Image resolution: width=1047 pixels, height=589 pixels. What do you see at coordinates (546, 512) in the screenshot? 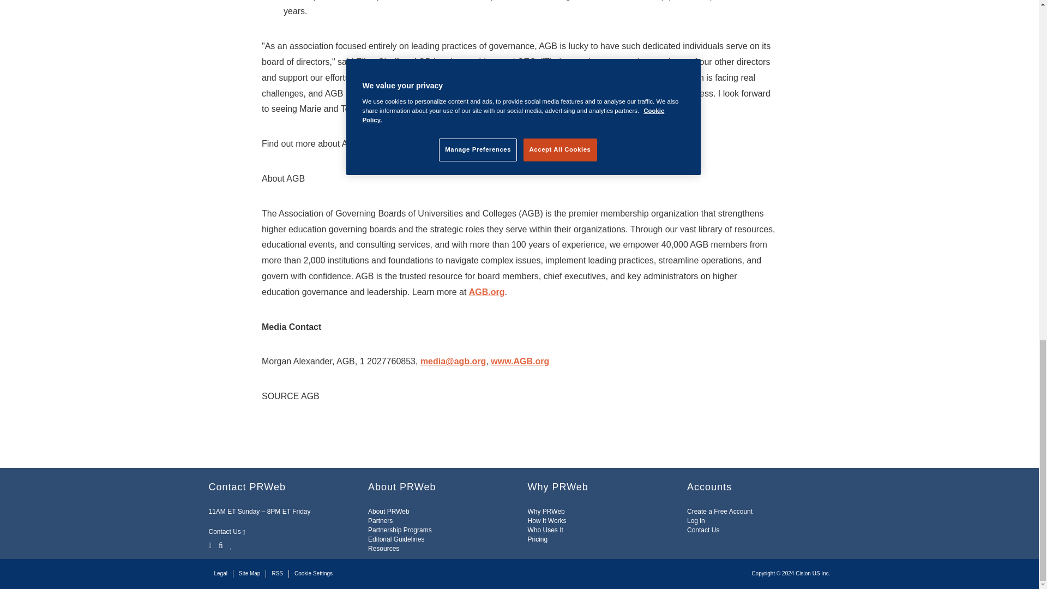
I see `Why PRWeb` at bounding box center [546, 512].